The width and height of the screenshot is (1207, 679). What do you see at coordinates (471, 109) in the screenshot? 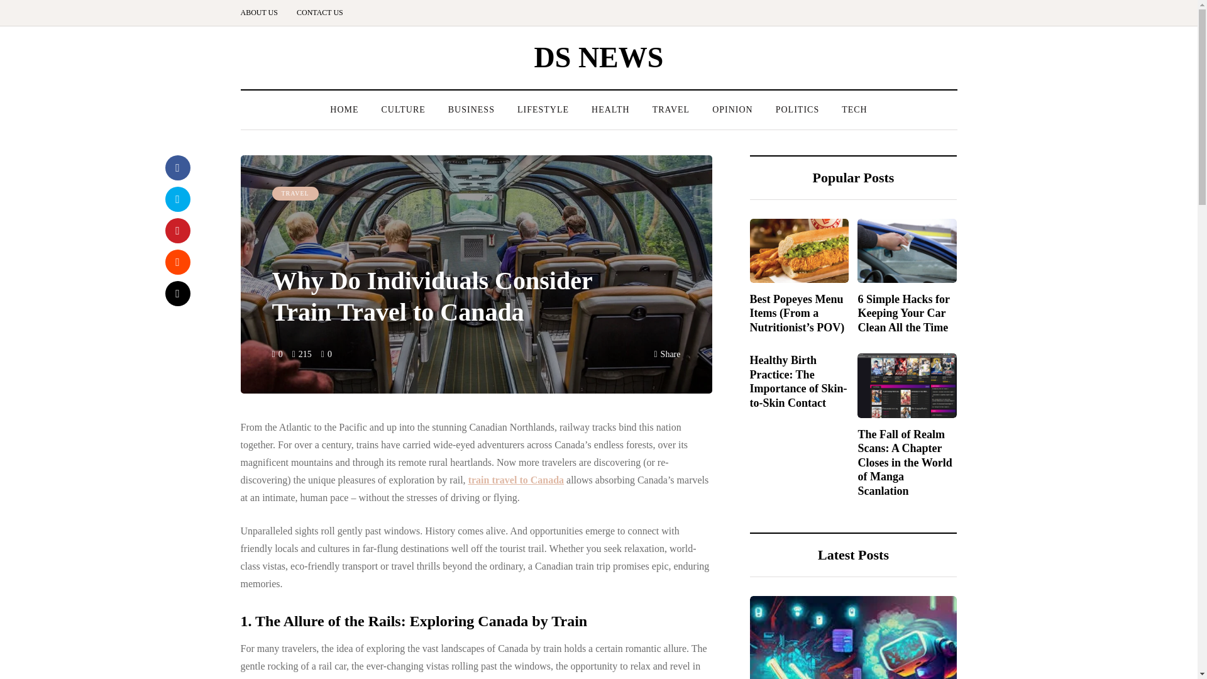
I see `BUSINESS` at bounding box center [471, 109].